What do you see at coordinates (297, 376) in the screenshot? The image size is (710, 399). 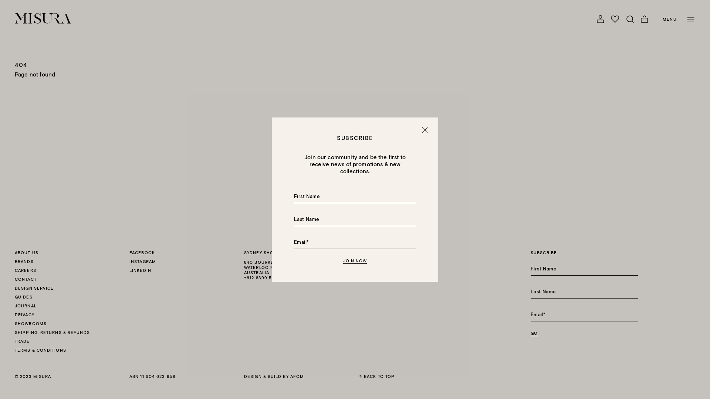 I see `AFOM` at bounding box center [297, 376].